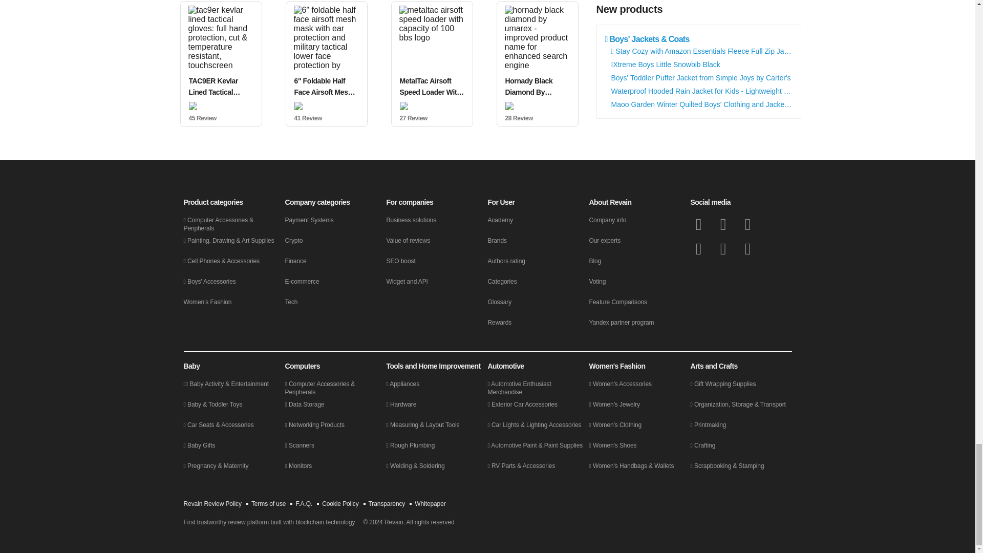  Describe the element at coordinates (698, 249) in the screenshot. I see `Revain Telegram channel` at that location.